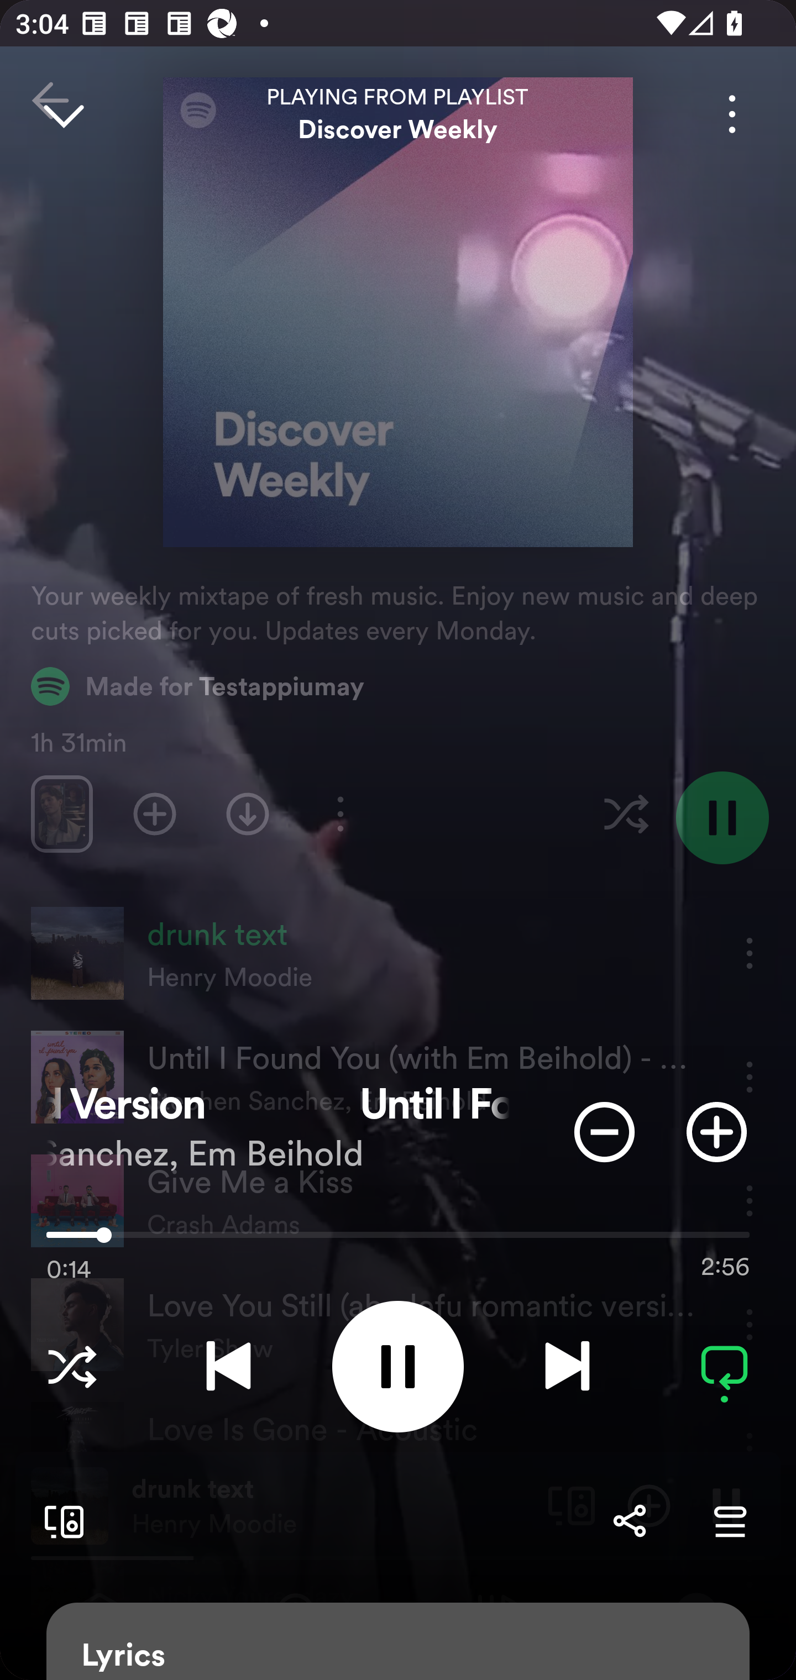  Describe the element at coordinates (398, 1641) in the screenshot. I see `Lyrics` at that location.